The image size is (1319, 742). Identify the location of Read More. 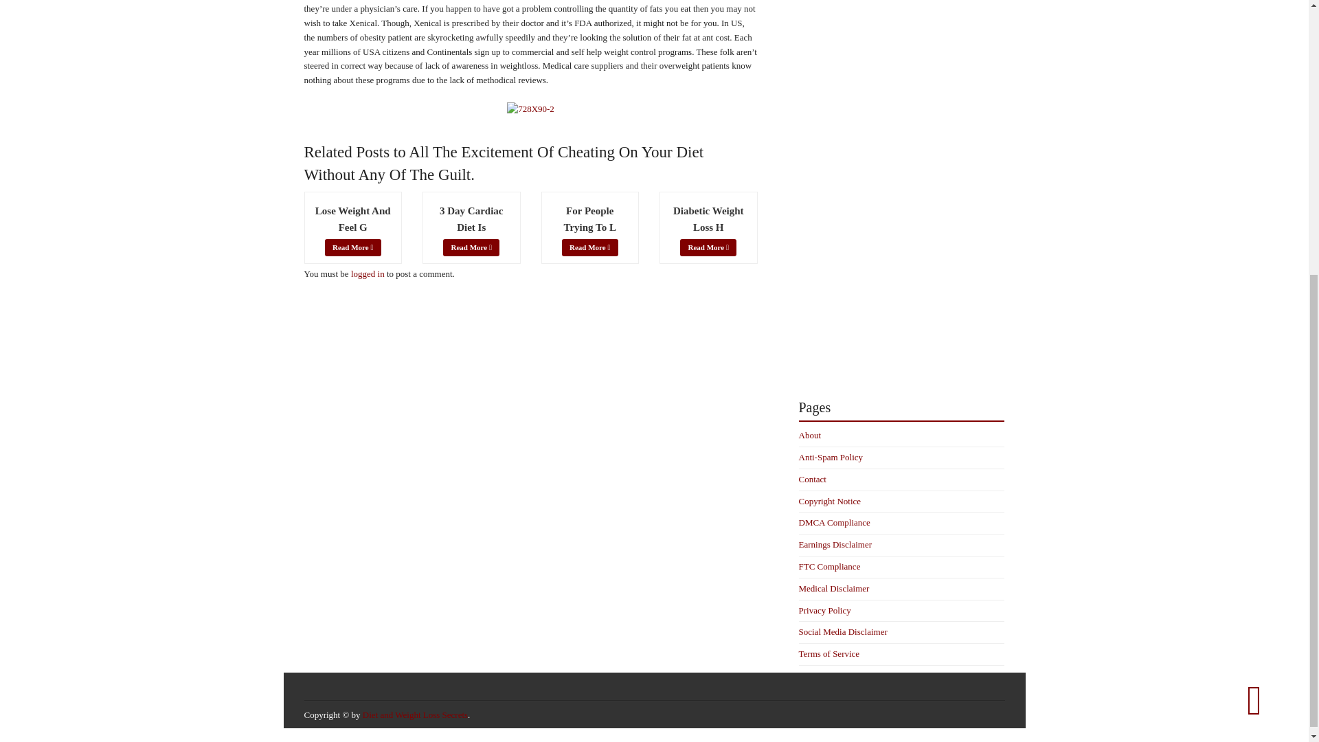
(708, 247).